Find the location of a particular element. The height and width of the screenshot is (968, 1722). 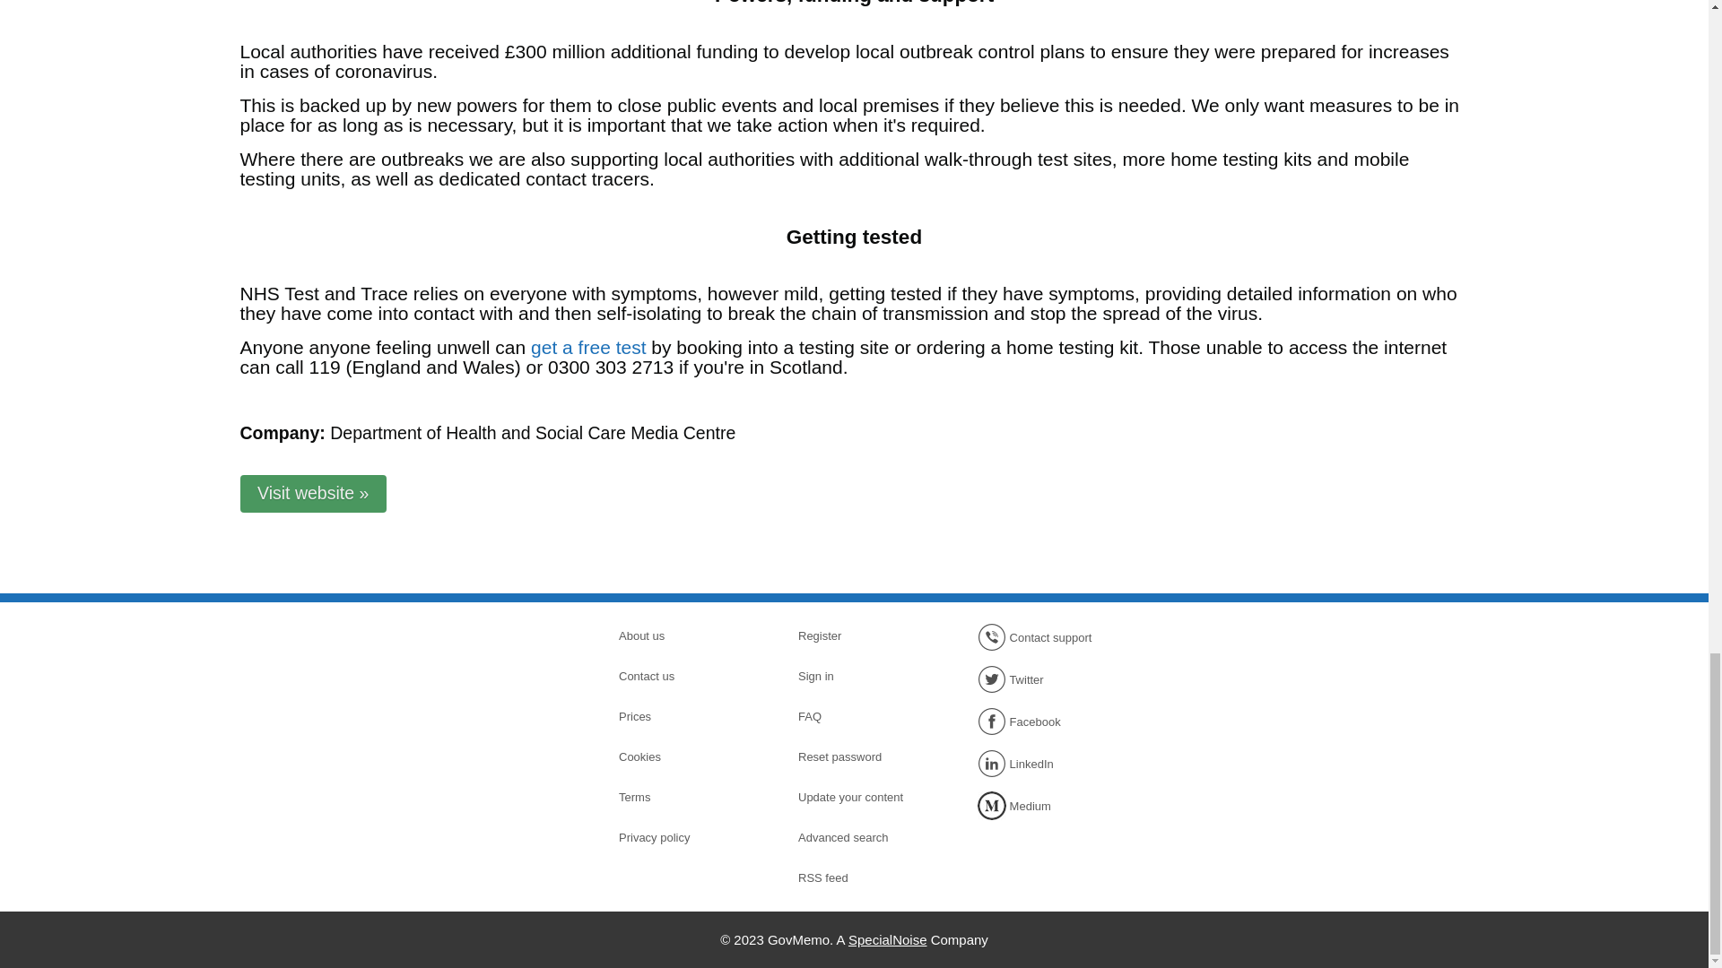

Contact us is located at coordinates (681, 676).